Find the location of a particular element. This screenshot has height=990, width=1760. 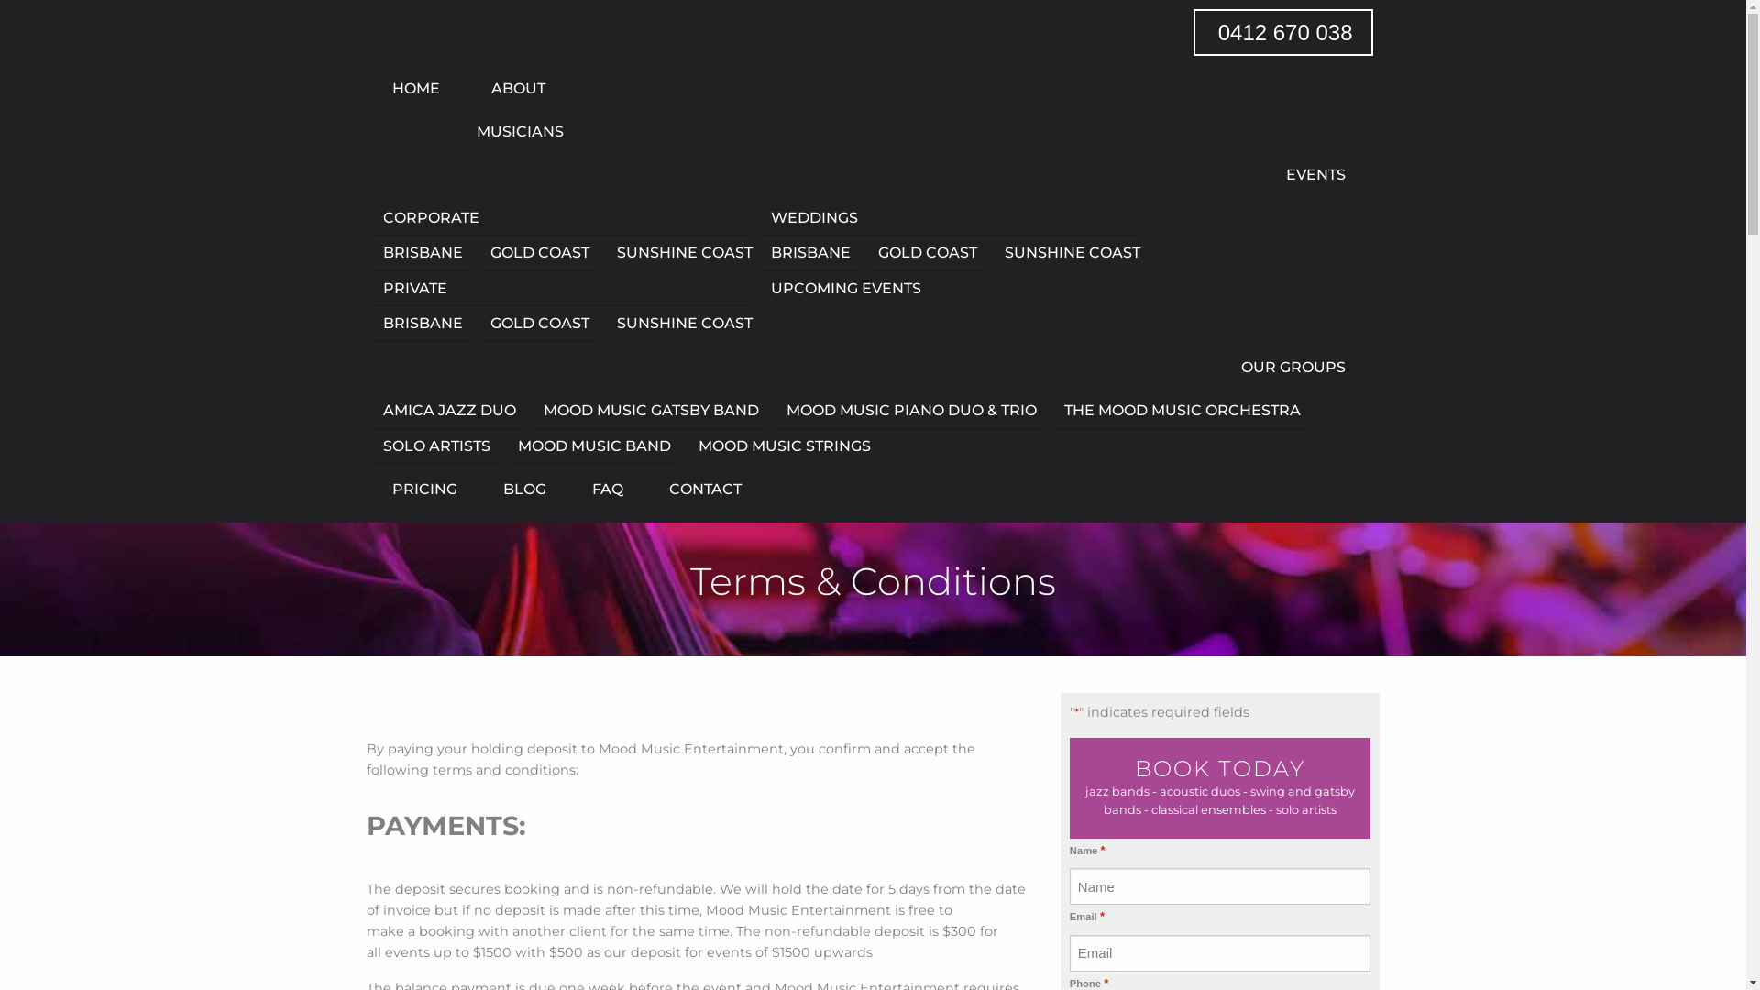

WEDDINGS is located at coordinates (951, 218).